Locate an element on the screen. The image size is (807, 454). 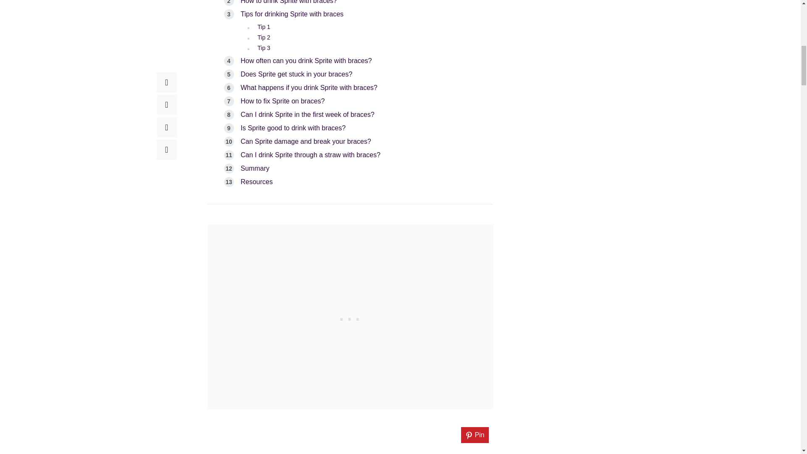
What happens if you drink Sprite with braces? is located at coordinates (309, 87).